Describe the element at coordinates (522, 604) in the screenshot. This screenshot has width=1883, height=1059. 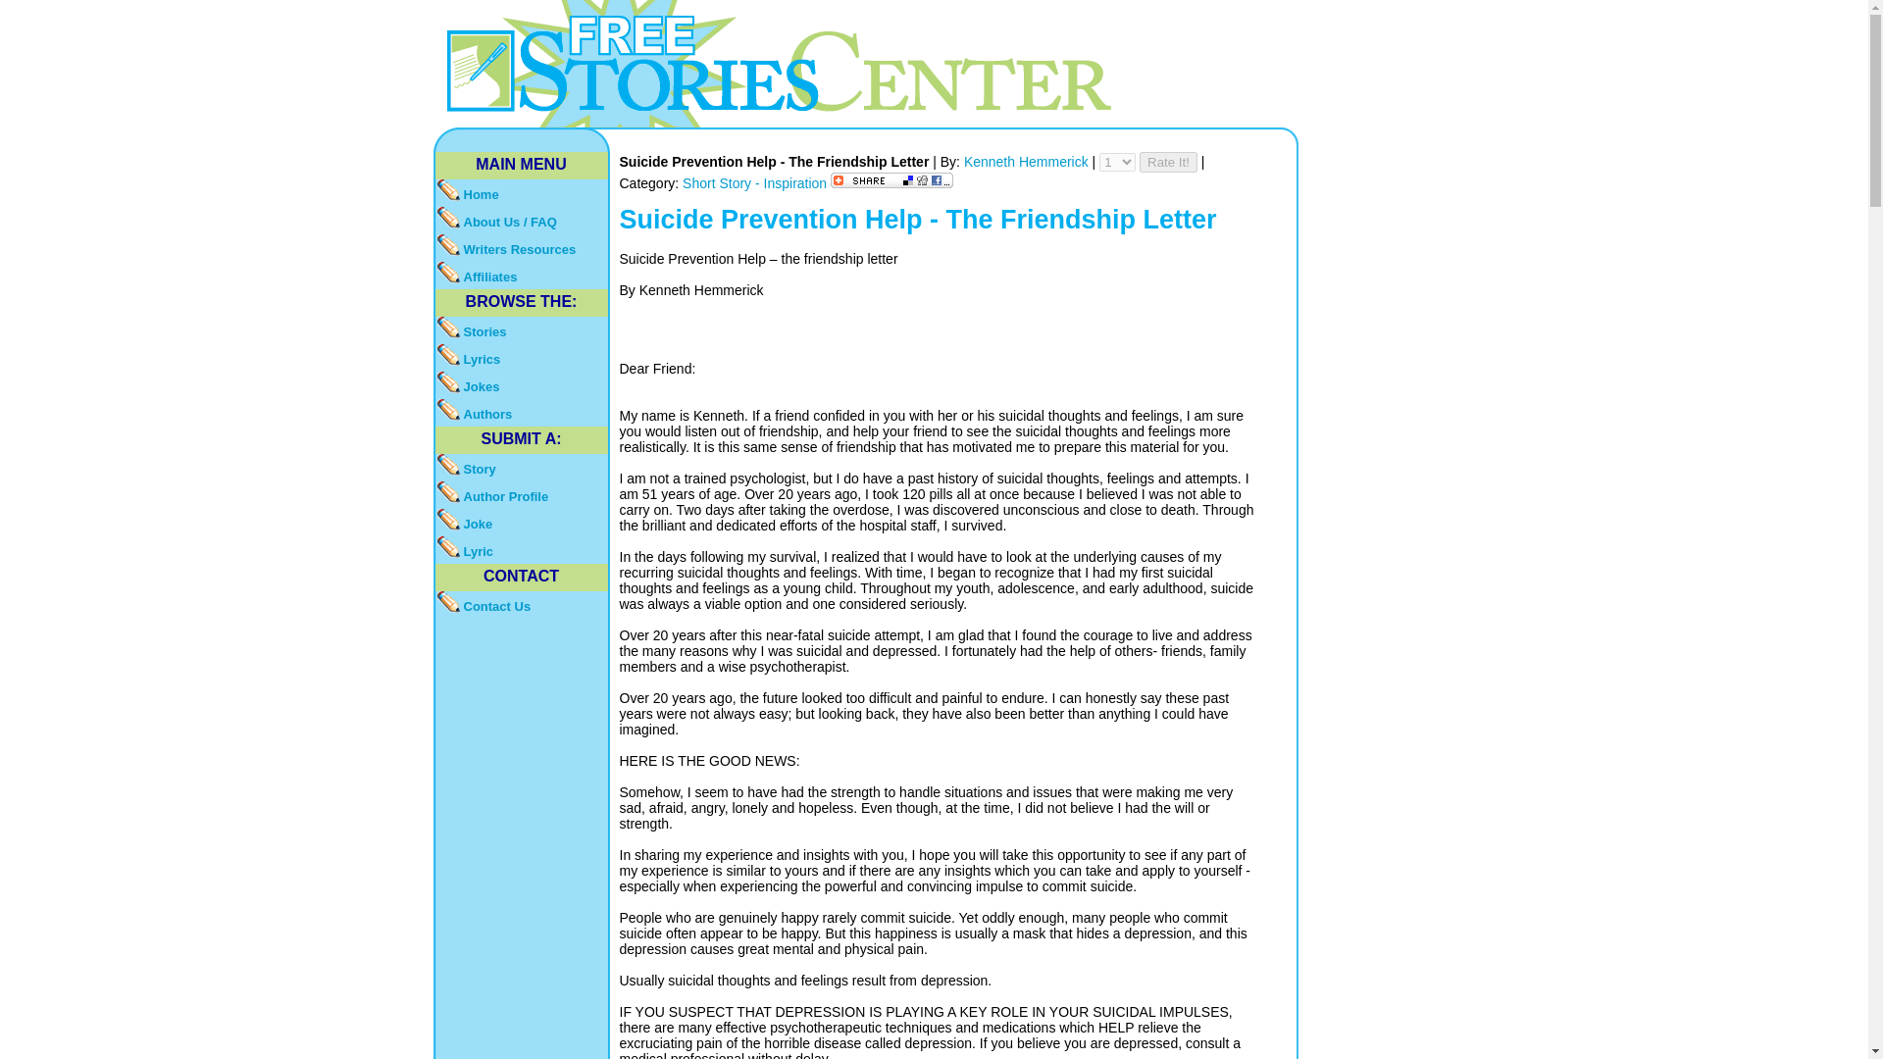
I see `Contact Us` at that location.